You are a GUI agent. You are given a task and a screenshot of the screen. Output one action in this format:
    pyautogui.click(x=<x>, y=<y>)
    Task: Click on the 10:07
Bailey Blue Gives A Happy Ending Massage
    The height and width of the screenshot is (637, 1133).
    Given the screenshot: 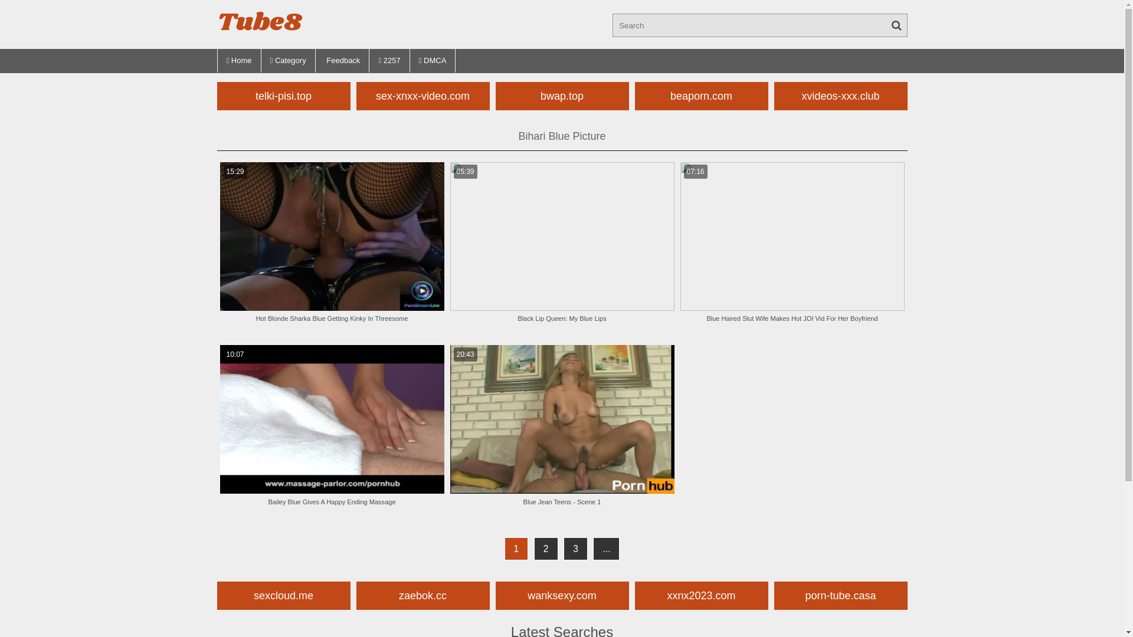 What is the action you would take?
    pyautogui.click(x=332, y=431)
    